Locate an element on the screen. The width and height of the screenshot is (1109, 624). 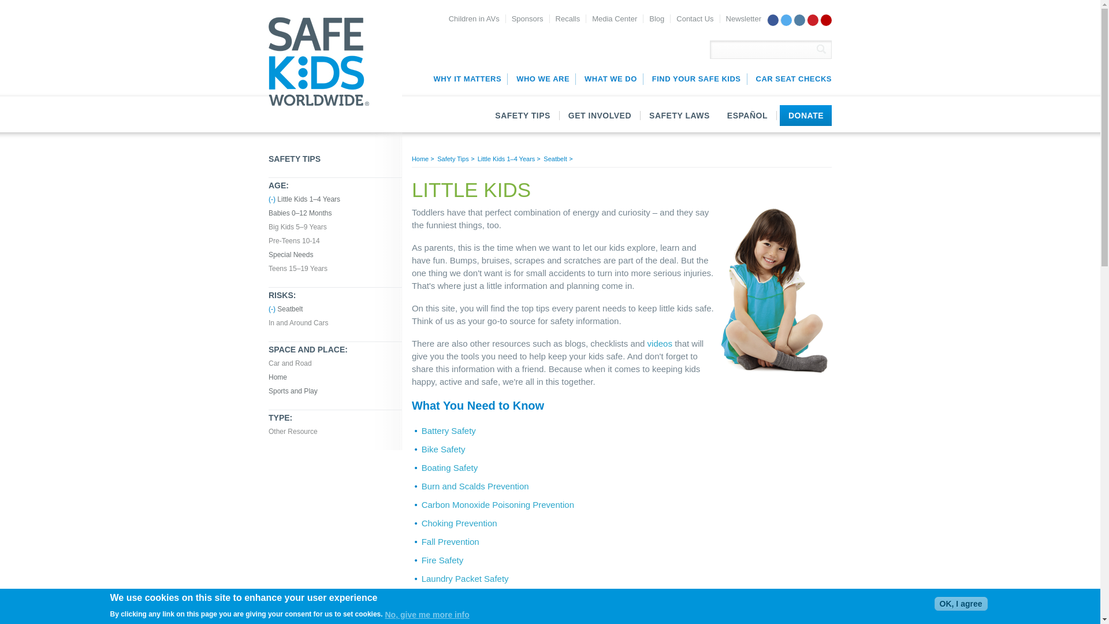
facebook is located at coordinates (292, 431).